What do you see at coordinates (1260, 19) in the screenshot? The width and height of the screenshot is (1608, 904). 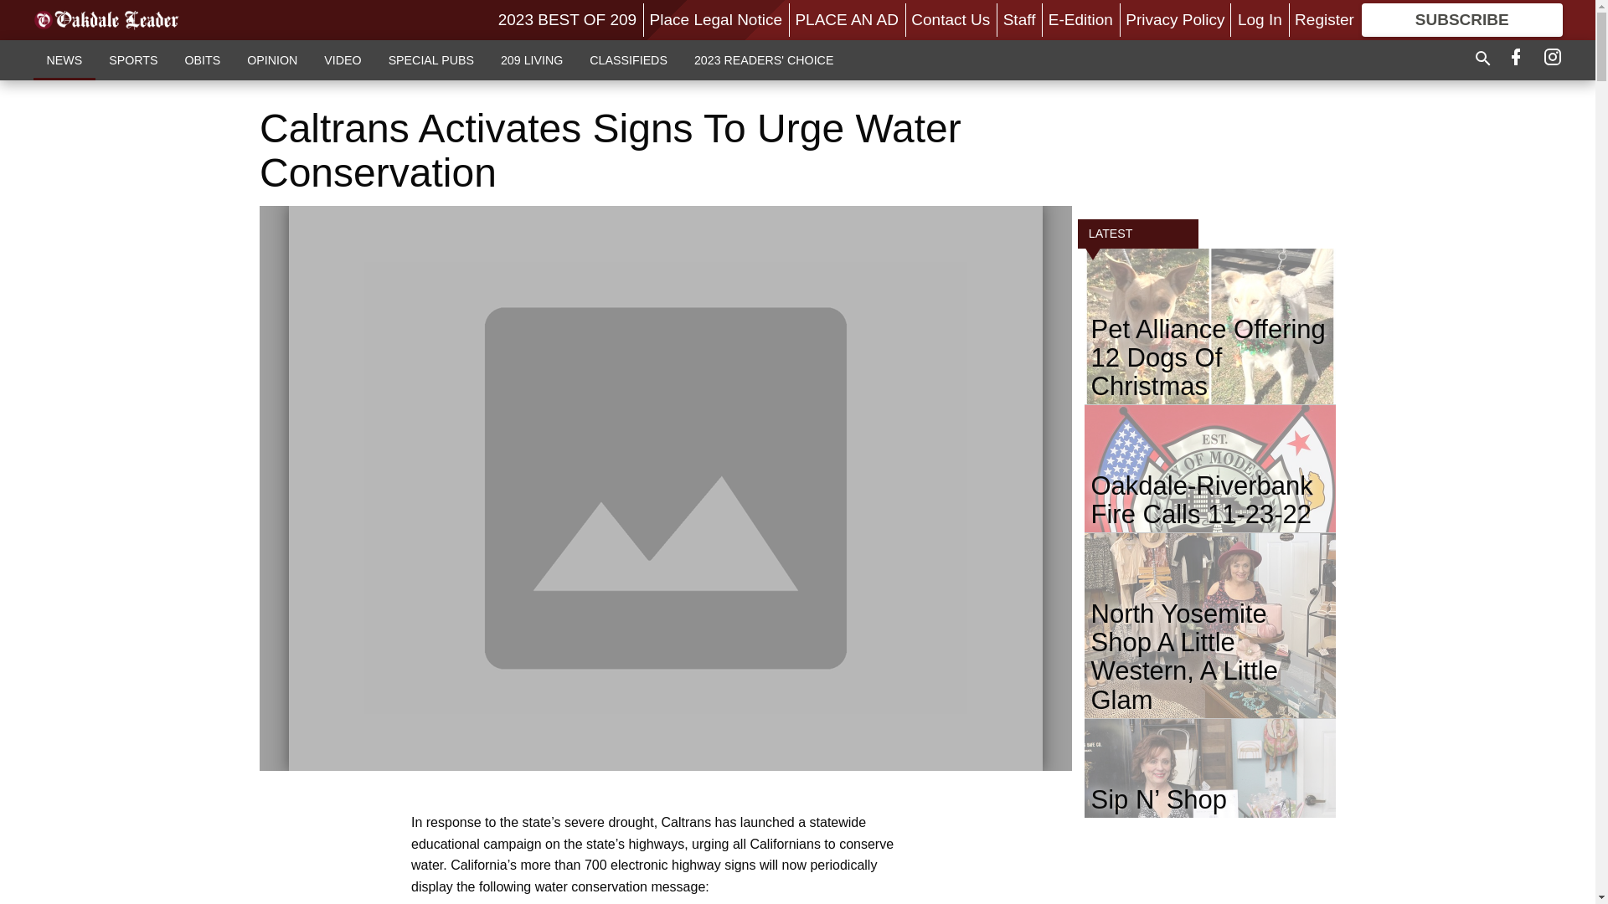 I see `Log In` at bounding box center [1260, 19].